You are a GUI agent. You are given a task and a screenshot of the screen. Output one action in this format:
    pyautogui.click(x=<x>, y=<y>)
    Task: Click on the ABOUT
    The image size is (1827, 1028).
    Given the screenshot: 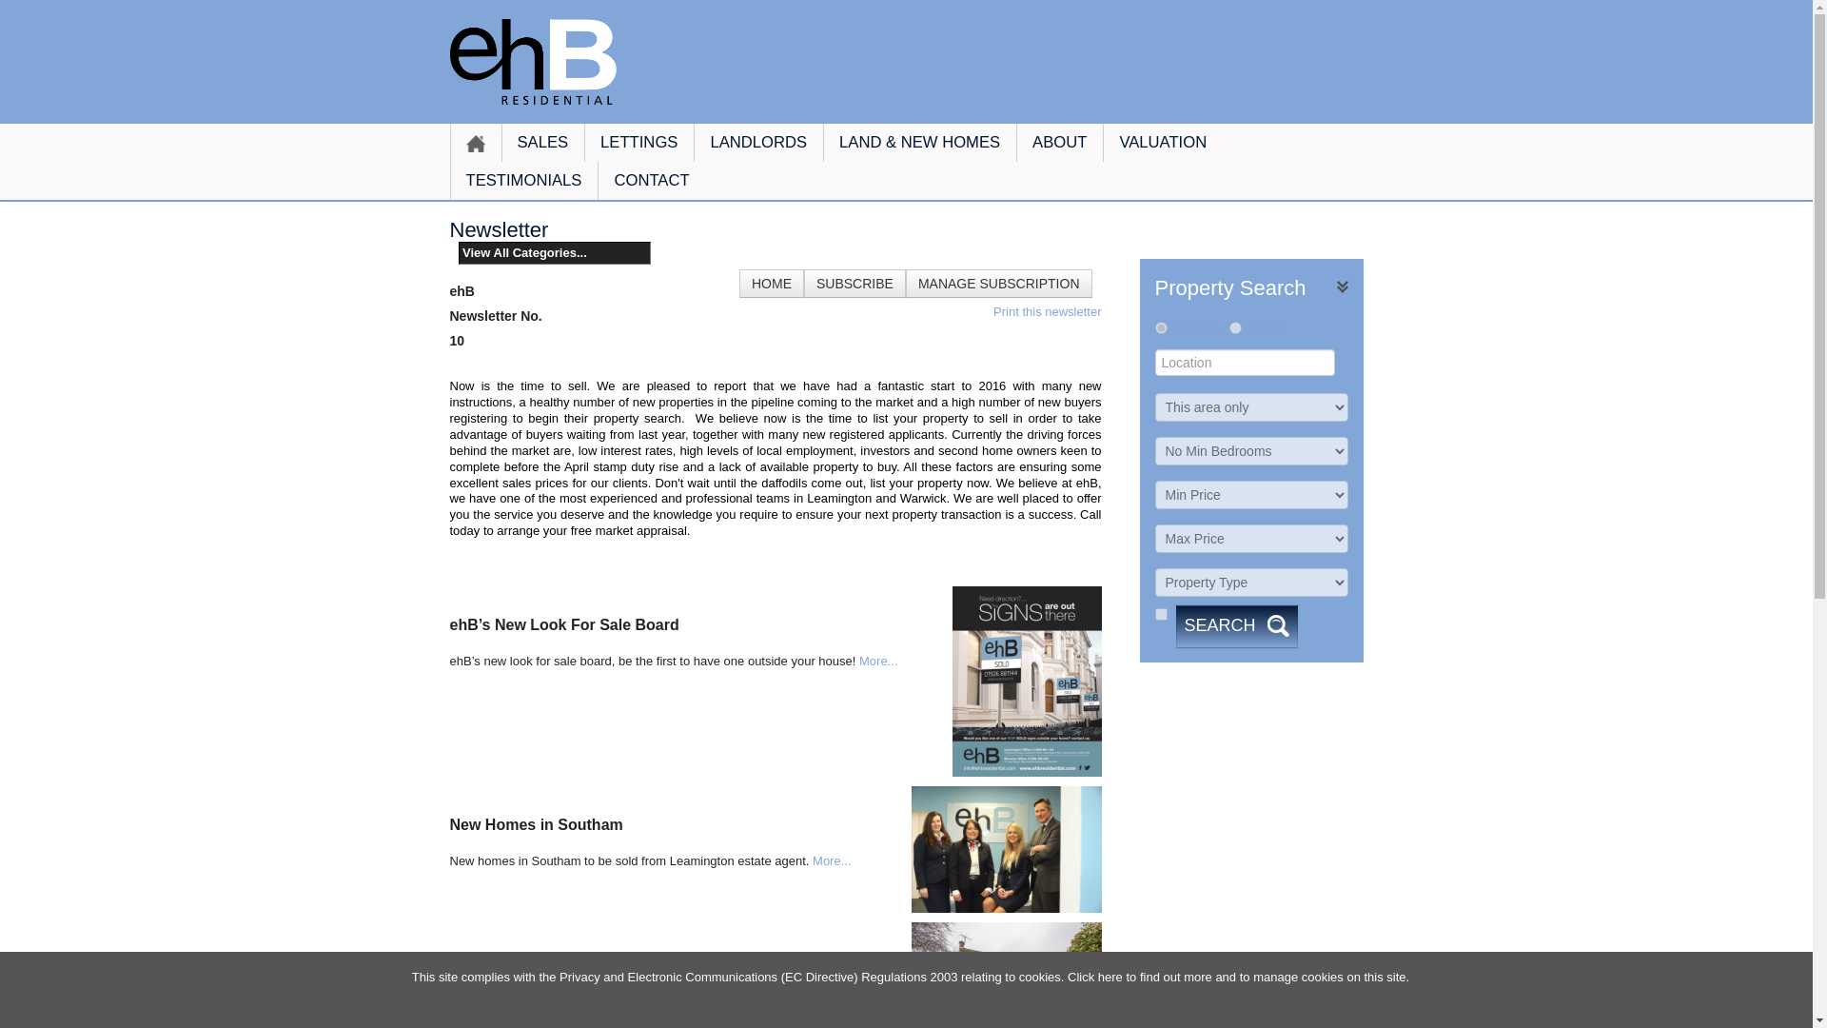 What is the action you would take?
    pyautogui.click(x=1059, y=142)
    